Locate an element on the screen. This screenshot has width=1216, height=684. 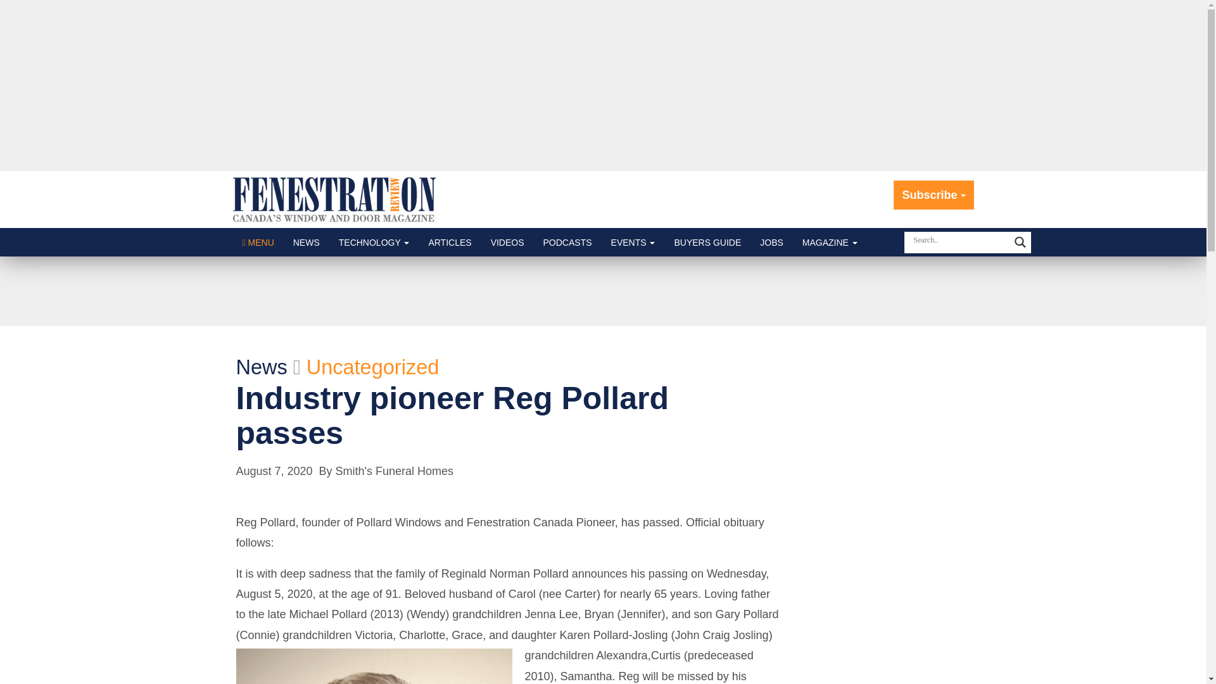
VIDEOS is located at coordinates (507, 242).